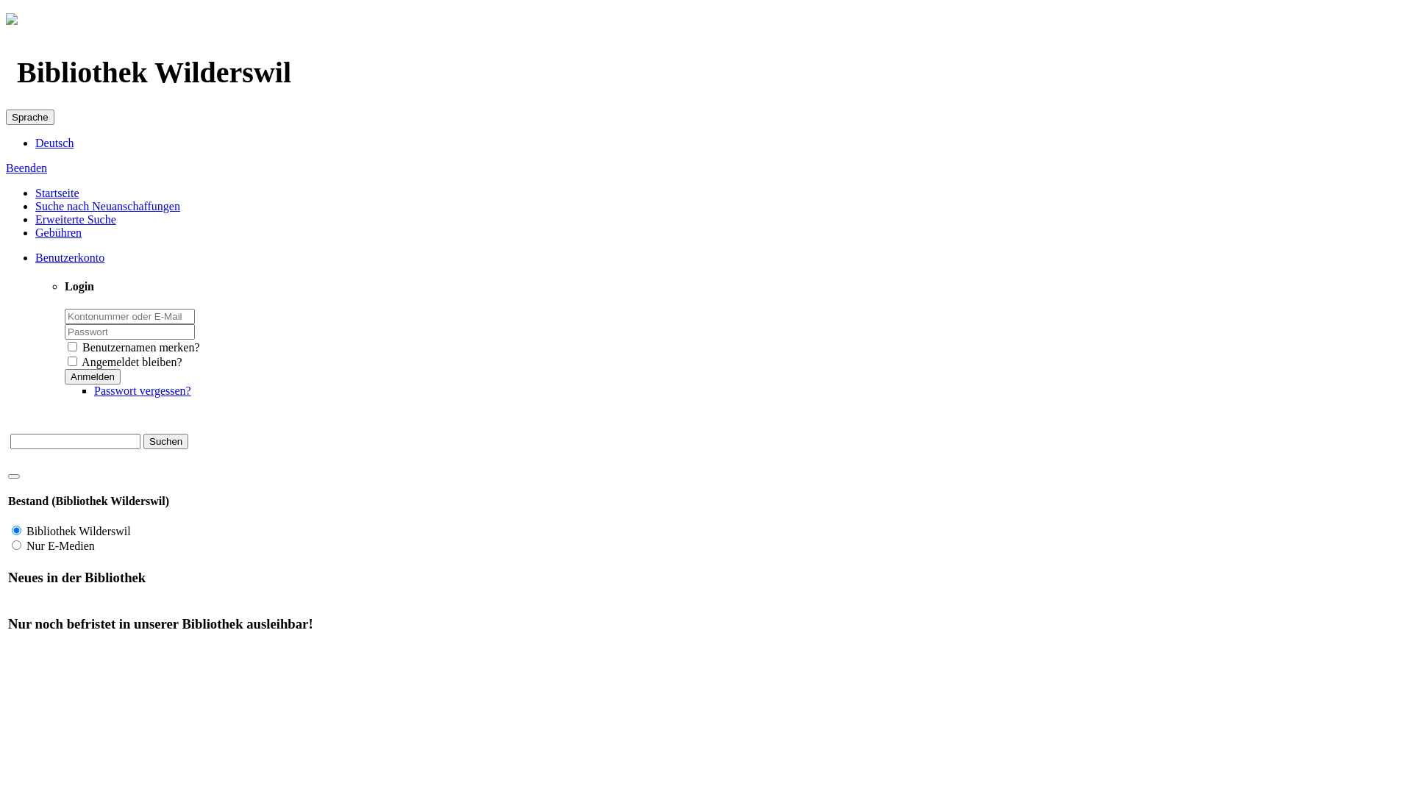 This screenshot has width=1412, height=794. I want to click on Benutzerkonto, so click(70, 257).